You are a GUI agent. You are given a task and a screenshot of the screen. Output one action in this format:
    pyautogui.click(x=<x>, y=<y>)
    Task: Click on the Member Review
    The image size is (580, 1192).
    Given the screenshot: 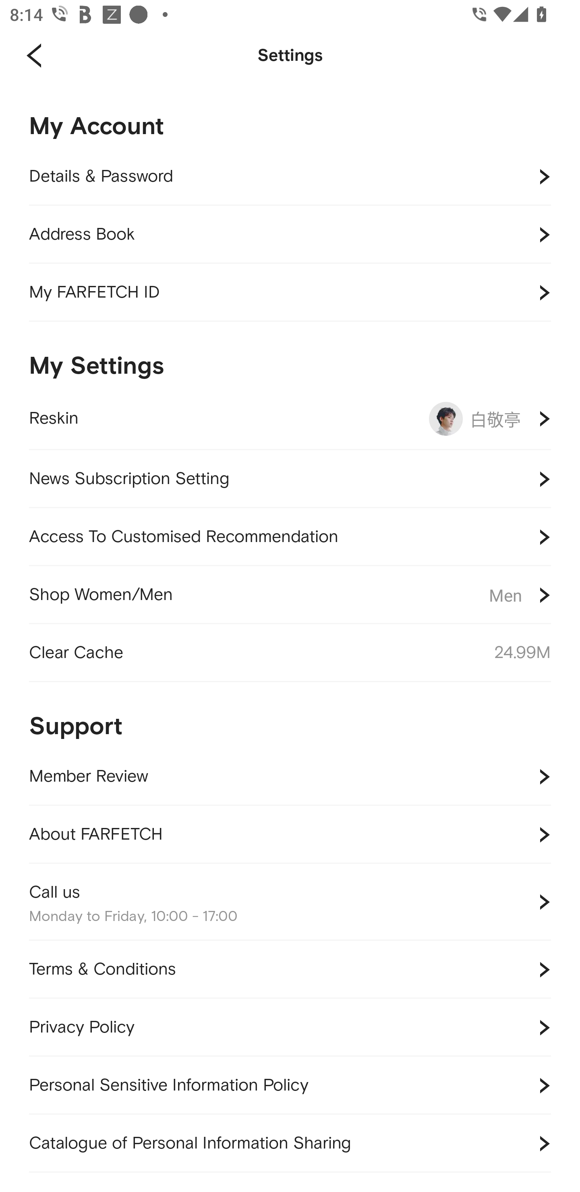 What is the action you would take?
    pyautogui.click(x=290, y=776)
    